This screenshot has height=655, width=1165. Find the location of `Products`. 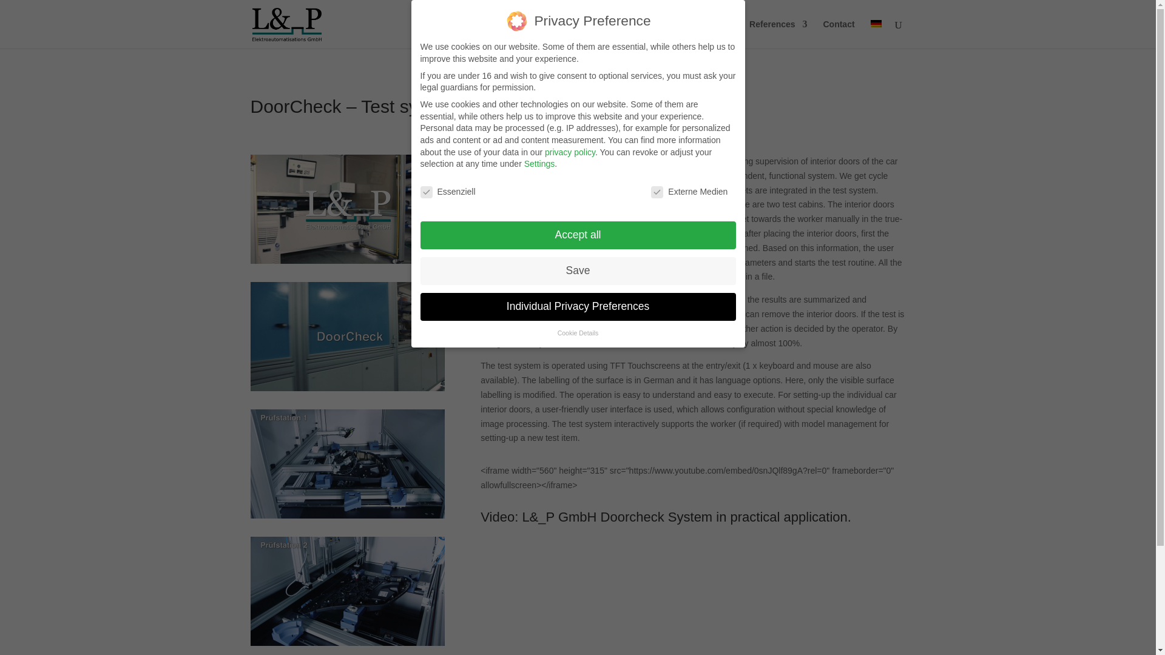

Products is located at coordinates (662, 34).